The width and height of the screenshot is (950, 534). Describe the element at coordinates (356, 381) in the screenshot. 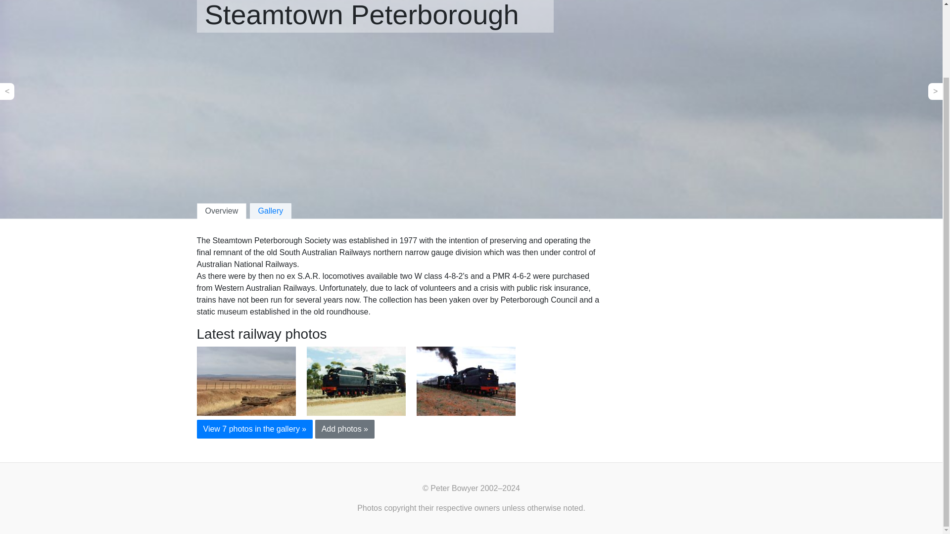

I see `W901 nearing Orroroo` at that location.